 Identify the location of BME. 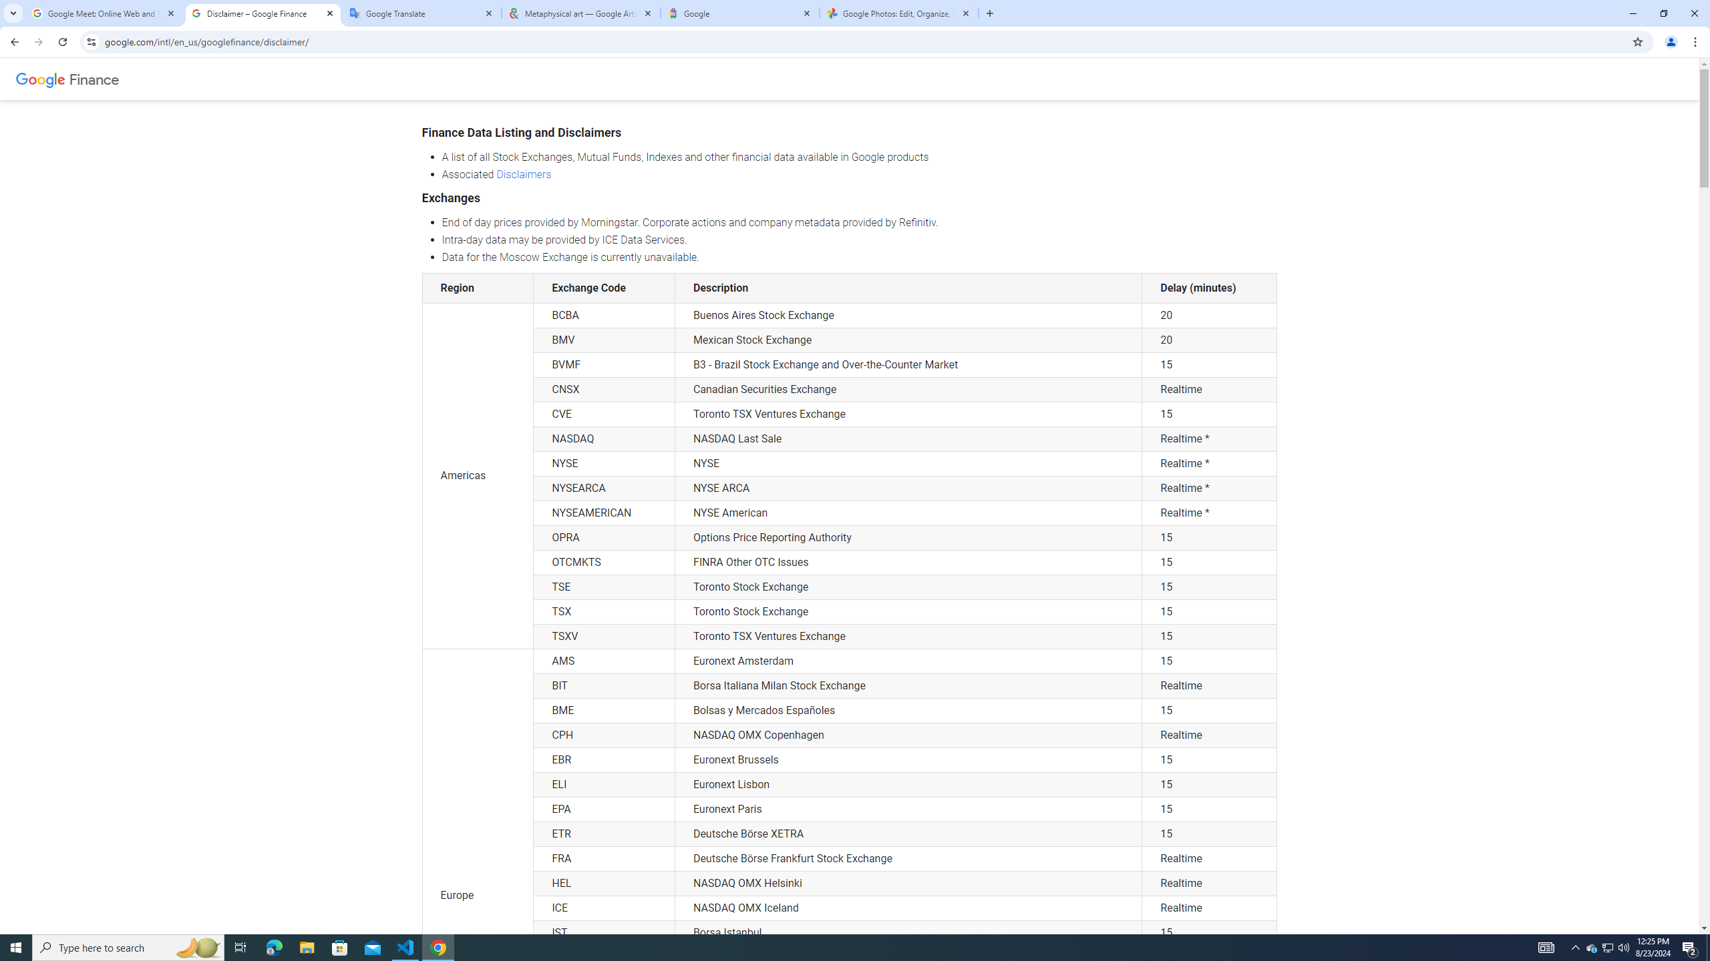
(604, 710).